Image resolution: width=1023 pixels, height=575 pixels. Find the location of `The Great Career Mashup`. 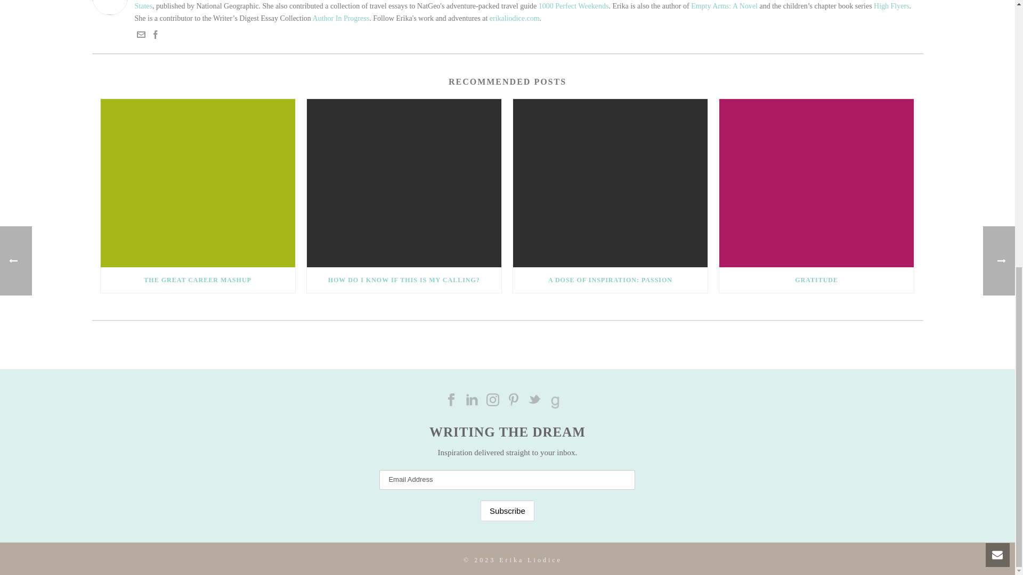

The Great Career Mashup is located at coordinates (197, 183).